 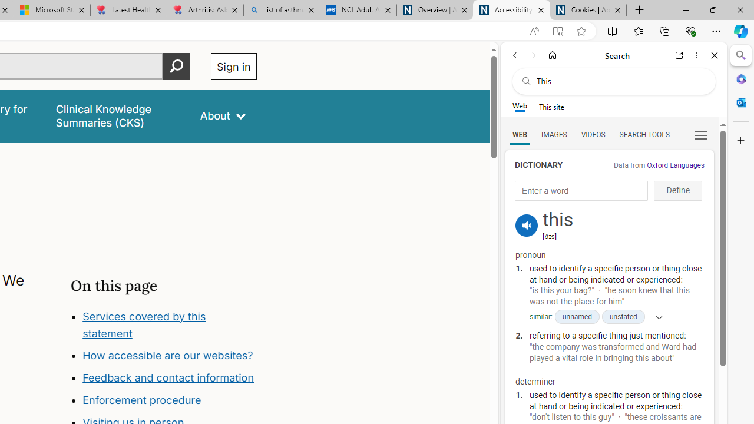 I want to click on Feedback and contact information, so click(x=168, y=378).